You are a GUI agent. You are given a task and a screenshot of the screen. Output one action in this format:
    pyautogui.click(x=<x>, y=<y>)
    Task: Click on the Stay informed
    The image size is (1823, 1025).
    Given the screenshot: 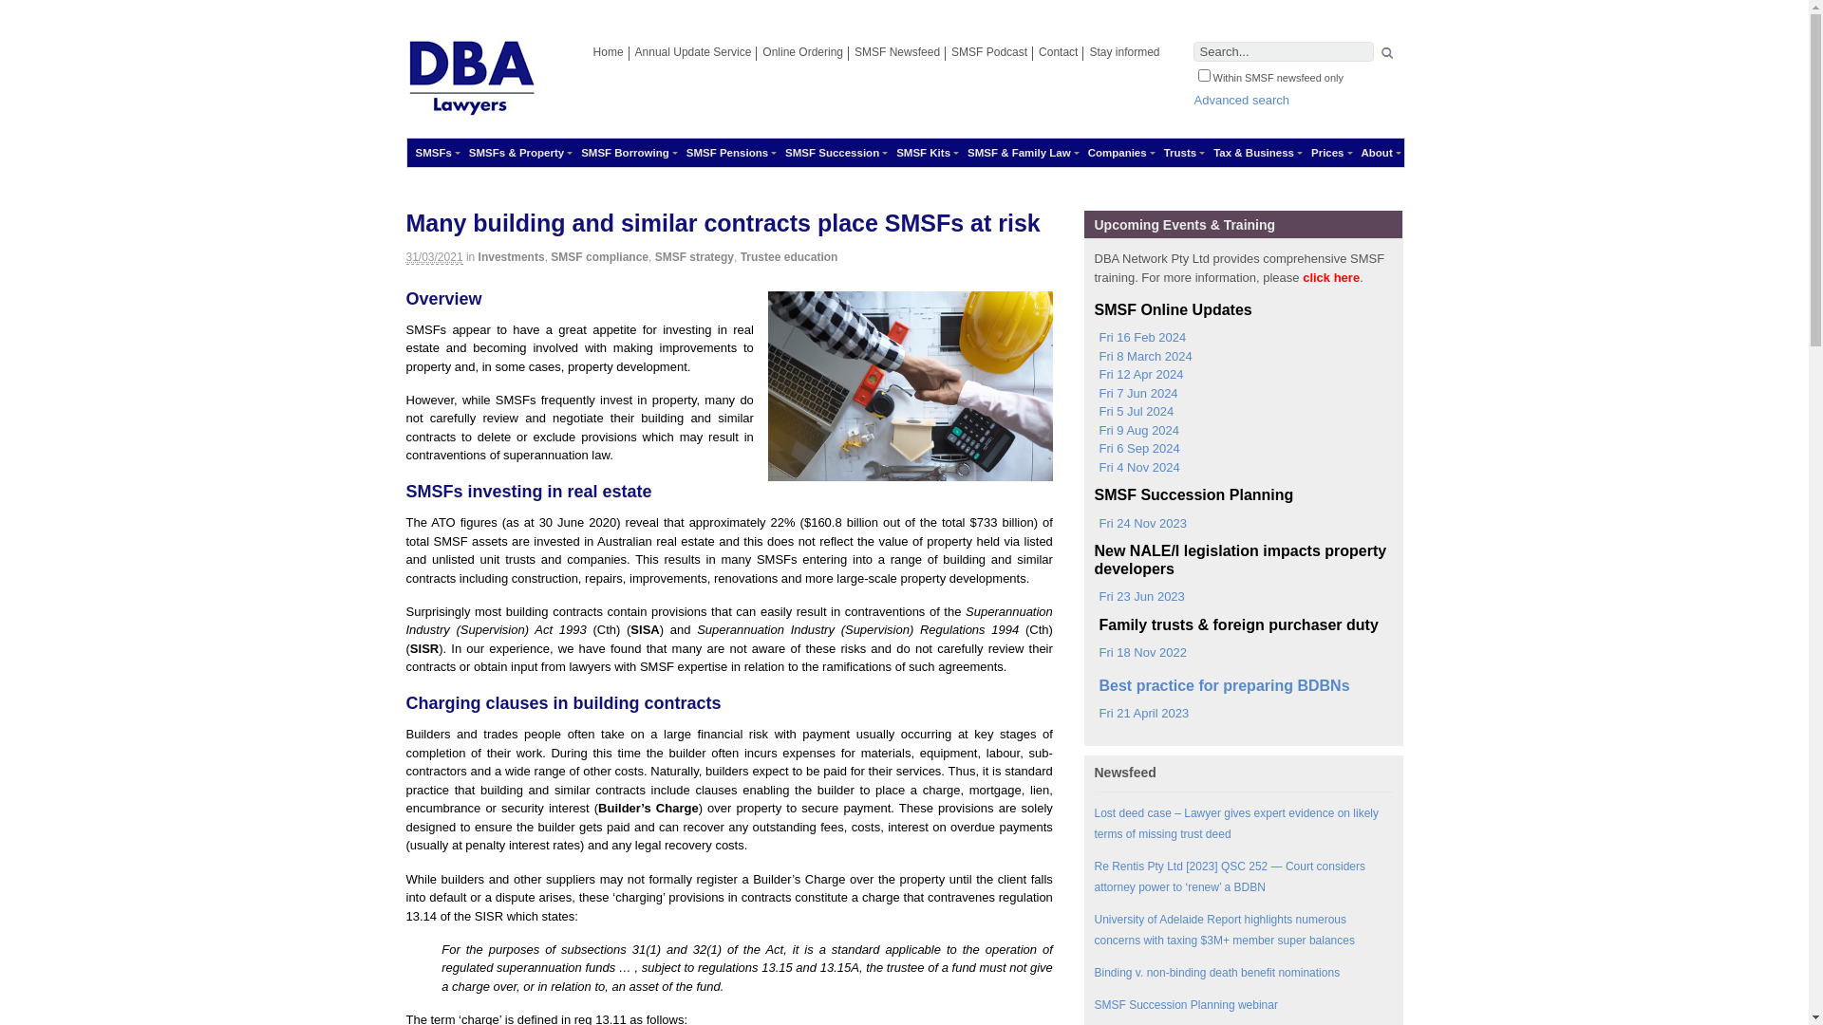 What is the action you would take?
    pyautogui.click(x=1124, y=53)
    